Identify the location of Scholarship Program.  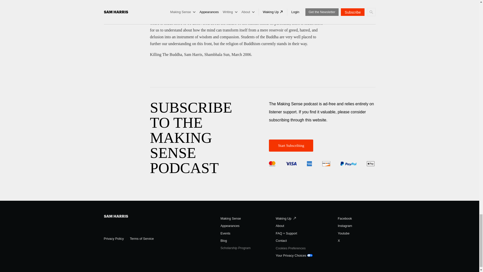
(235, 248).